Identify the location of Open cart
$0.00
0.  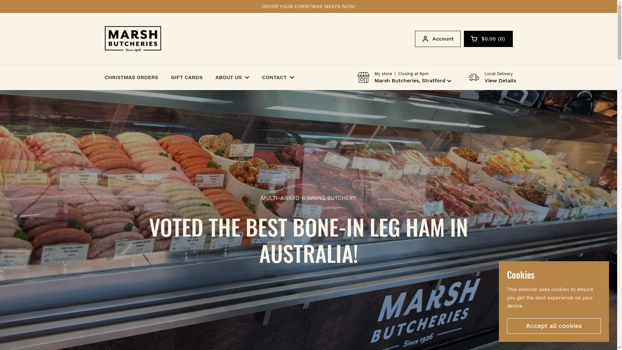
(489, 39).